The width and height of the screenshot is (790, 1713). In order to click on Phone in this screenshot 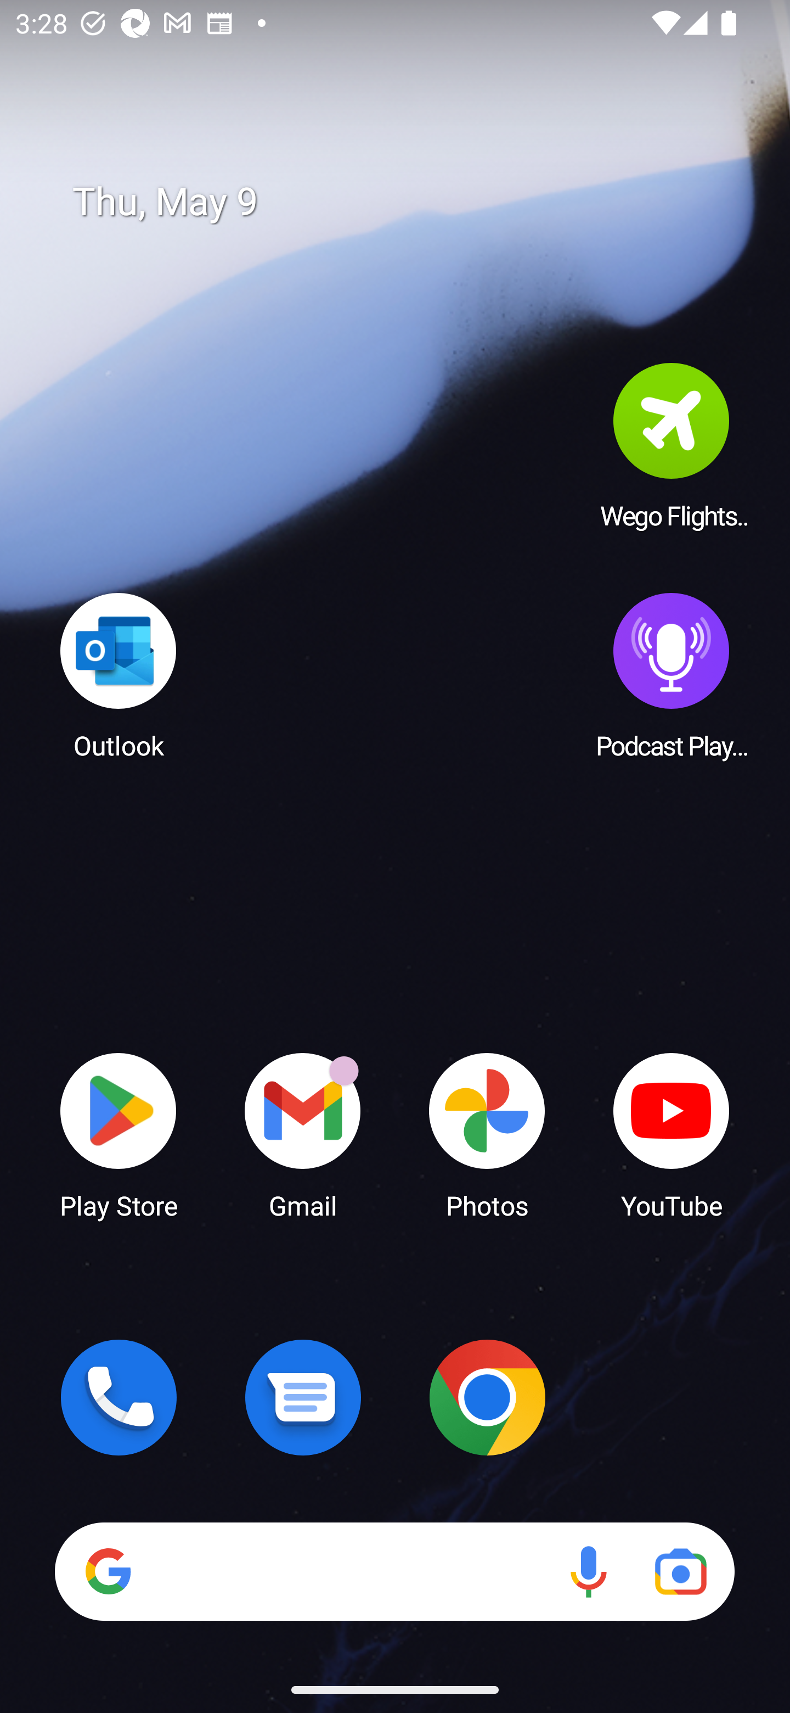, I will do `click(119, 1397)`.